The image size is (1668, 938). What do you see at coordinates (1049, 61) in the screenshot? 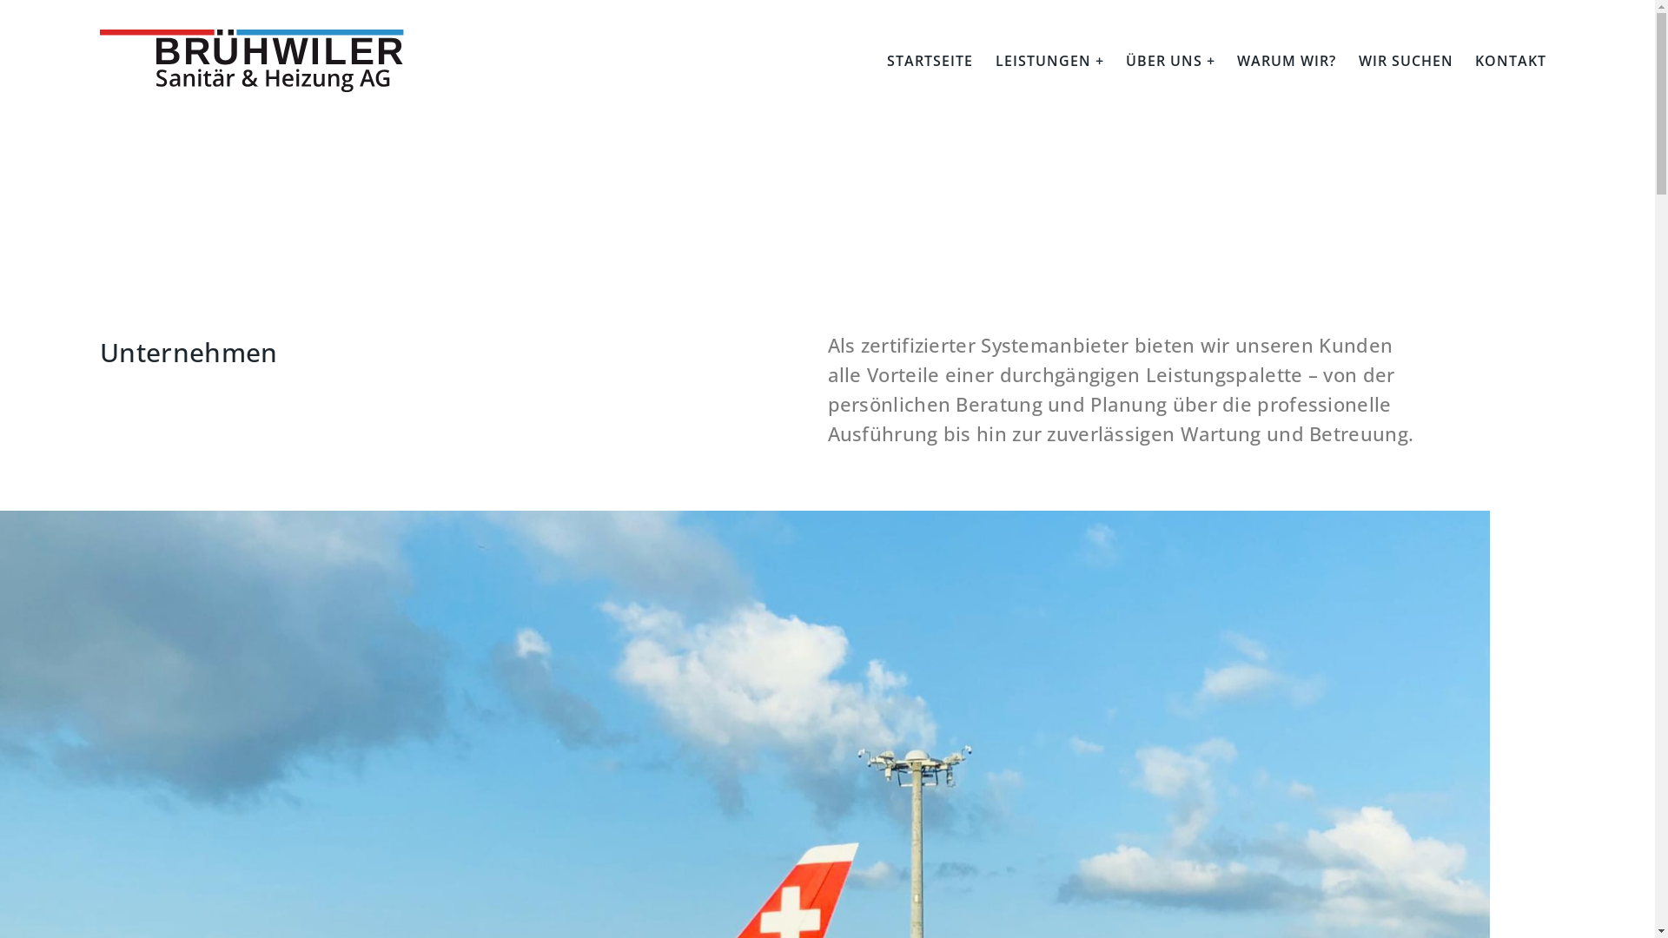
I see `LEISTUNGEN` at bounding box center [1049, 61].